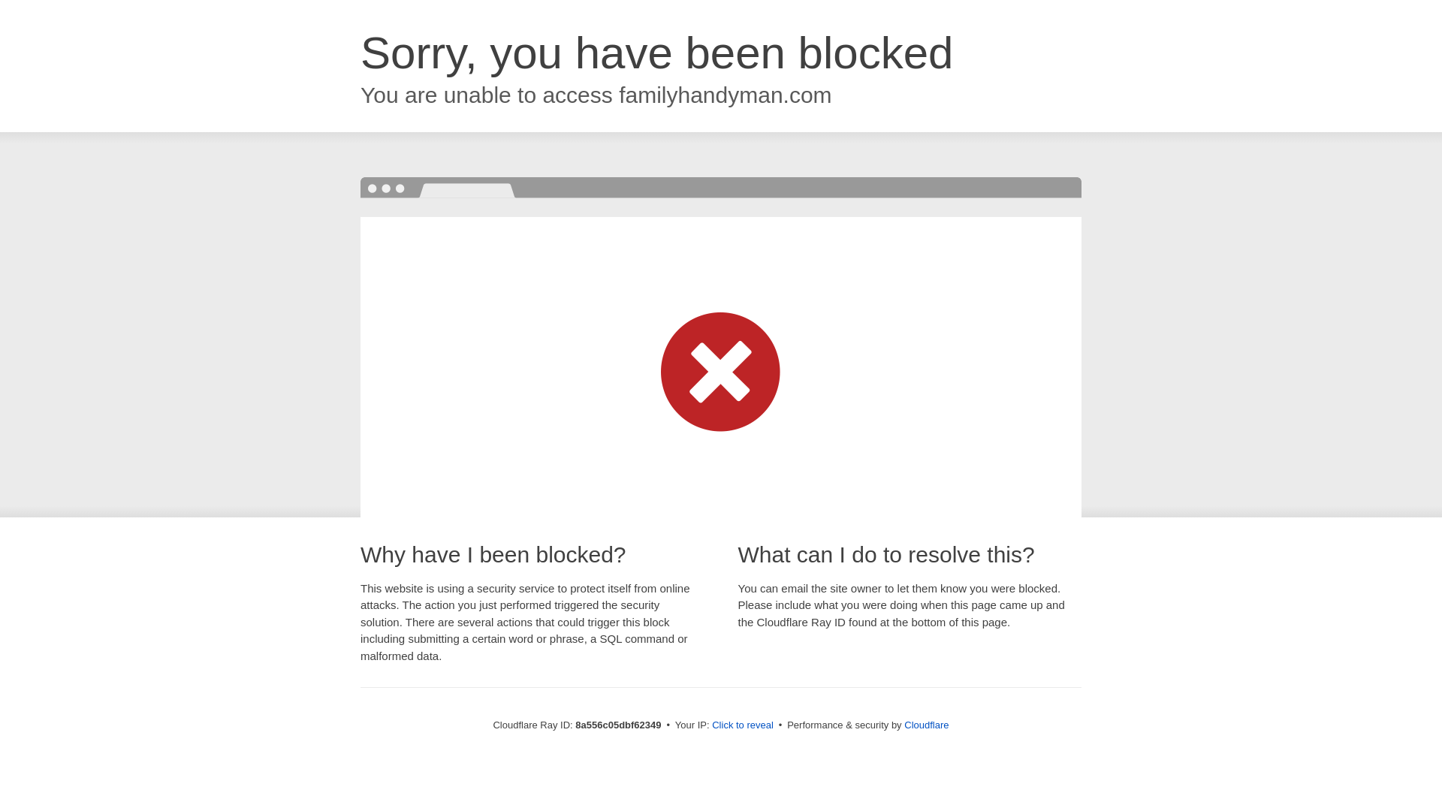 The image size is (1442, 811). I want to click on Cloudflare, so click(926, 725).